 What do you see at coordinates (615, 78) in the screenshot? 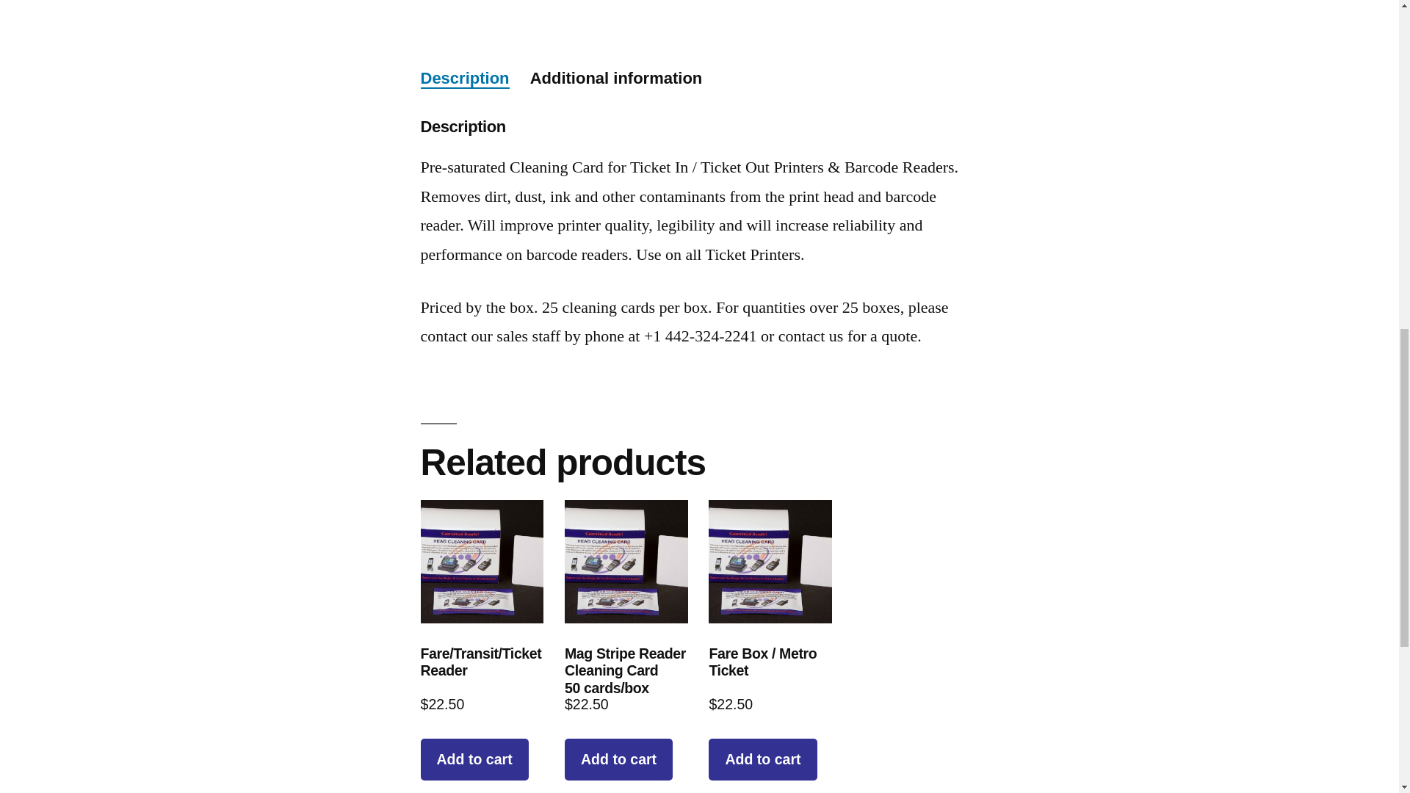
I see `Additional information` at bounding box center [615, 78].